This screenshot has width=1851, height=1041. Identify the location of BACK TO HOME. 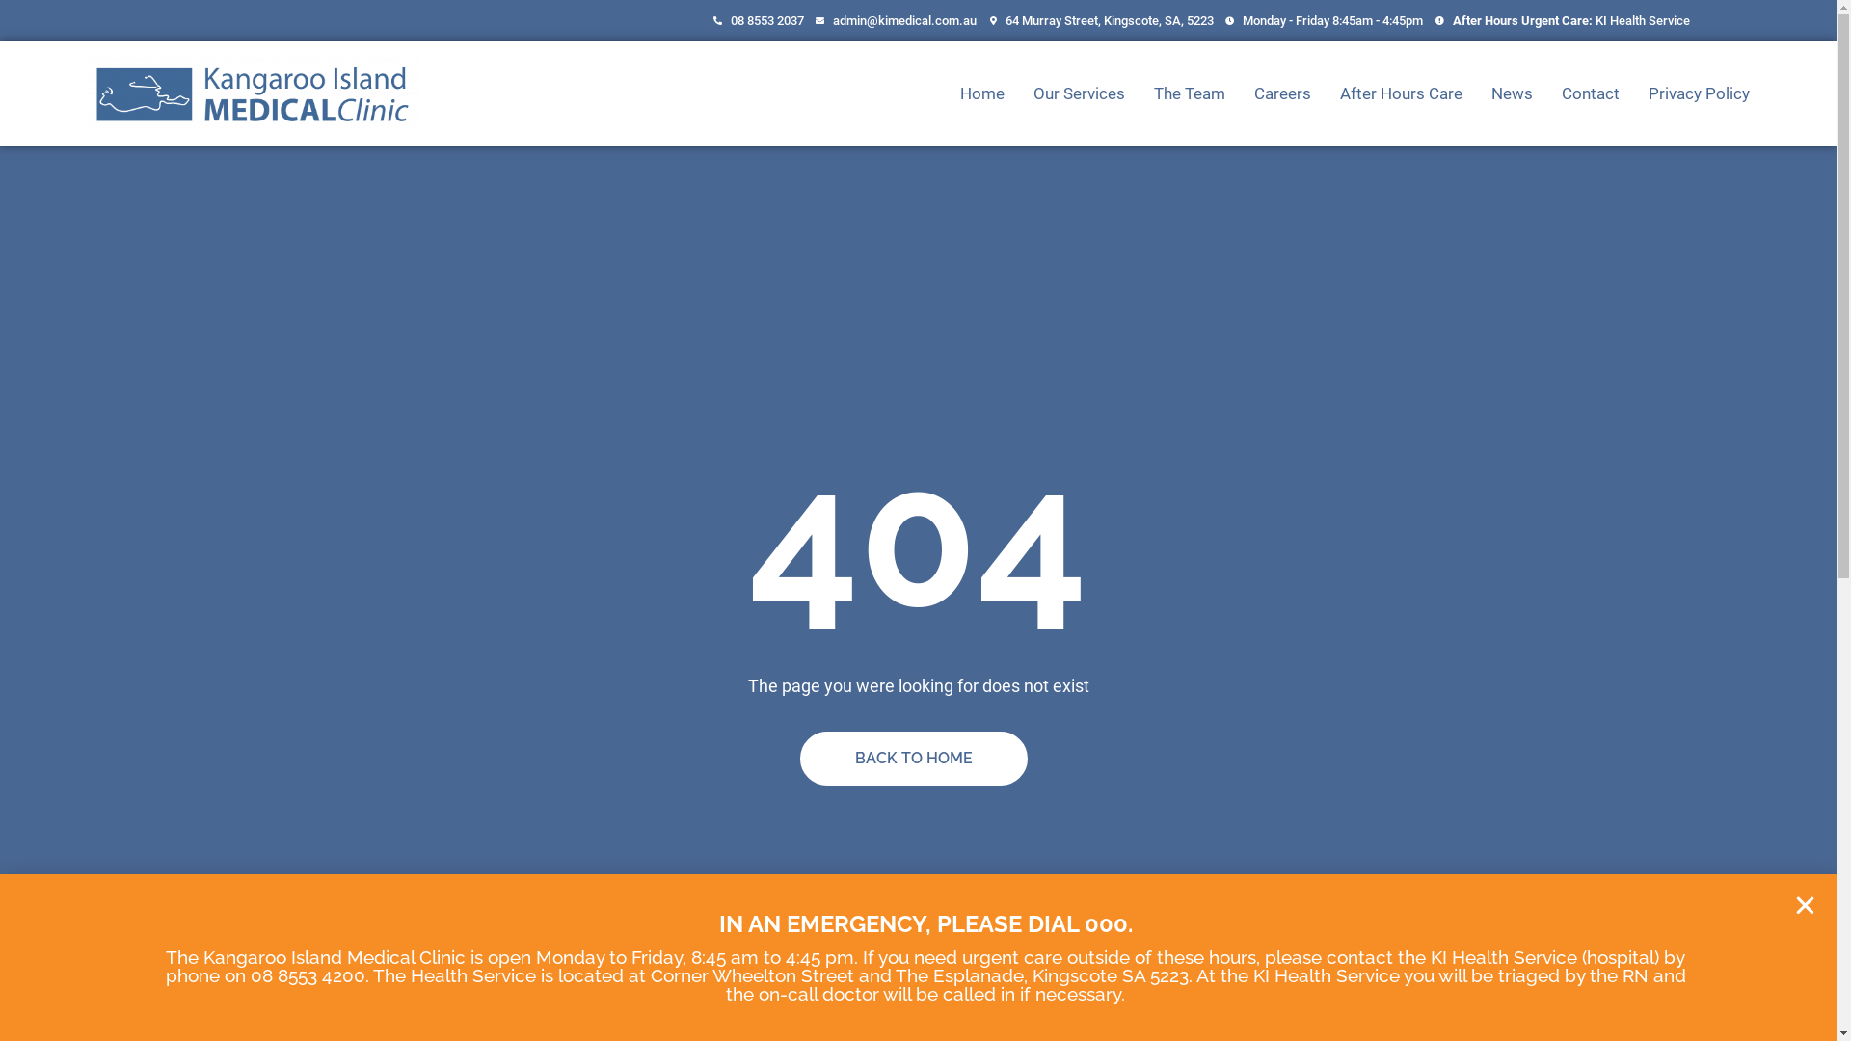
(914, 758).